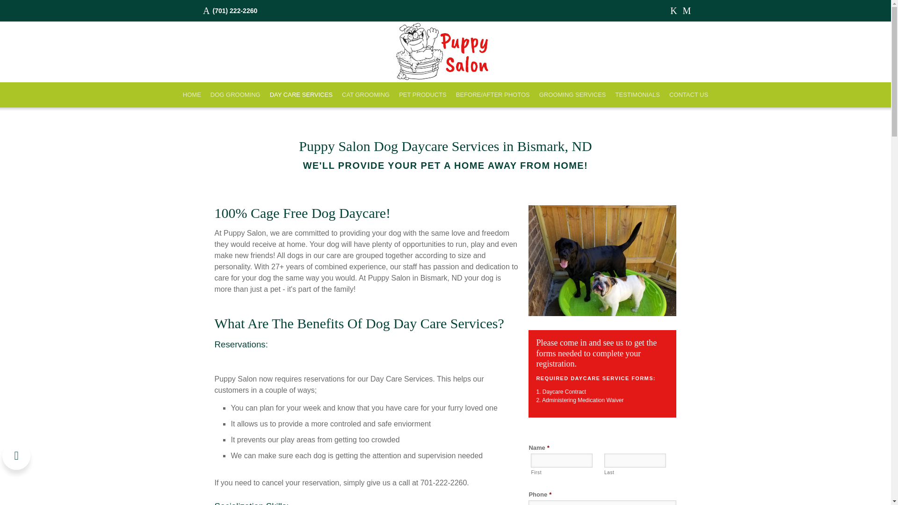  Describe the element at coordinates (572, 94) in the screenshot. I see `GROOMING SERVICES` at that location.